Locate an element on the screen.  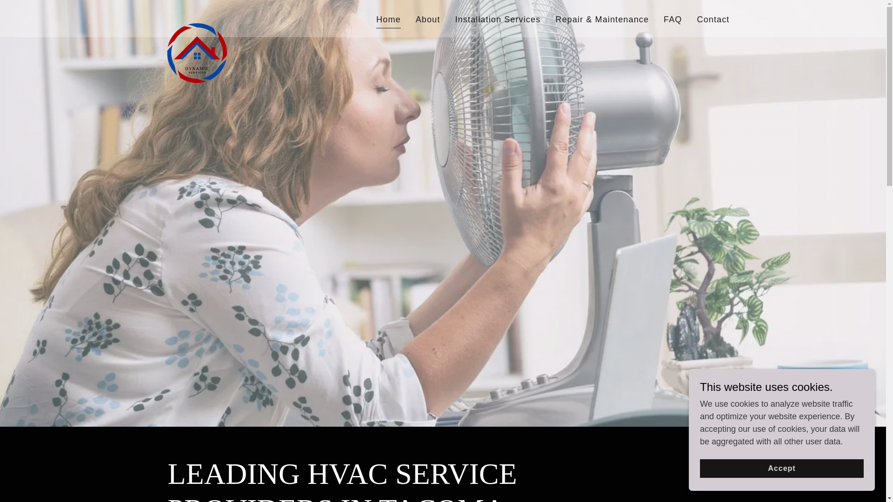
FAQ is located at coordinates (673, 20).